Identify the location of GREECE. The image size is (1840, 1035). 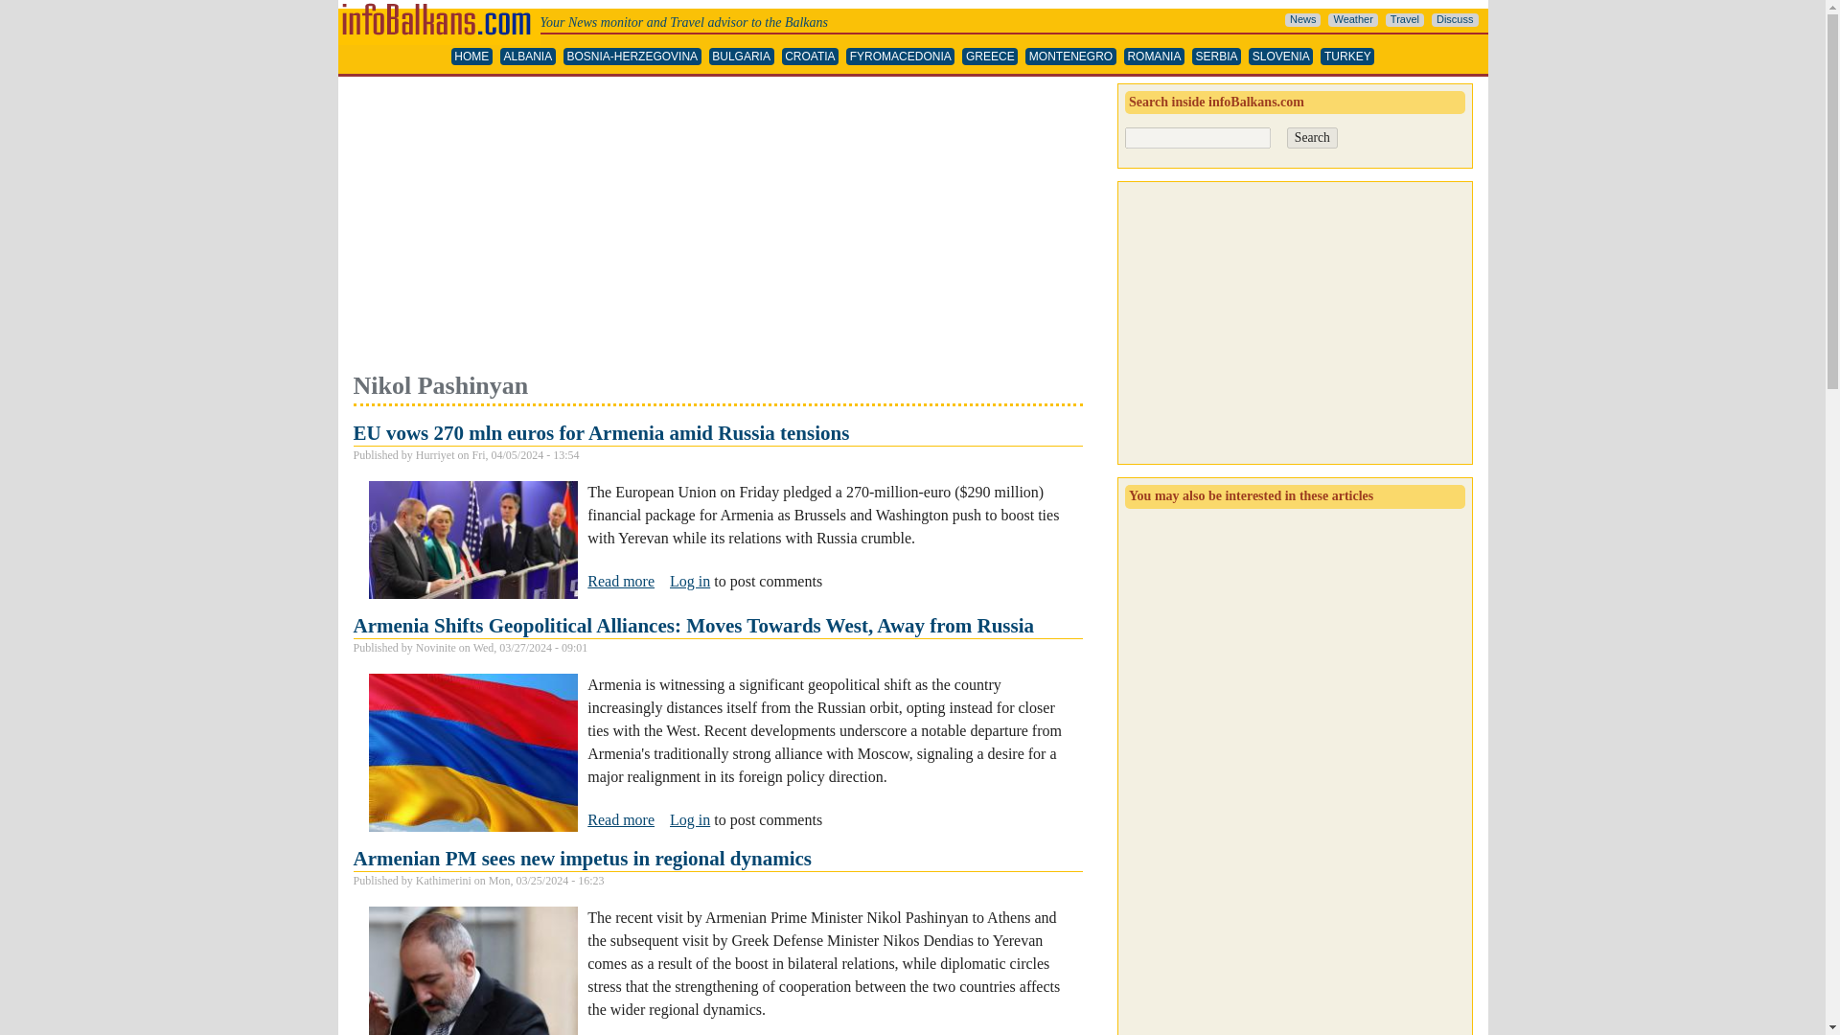
(989, 57).